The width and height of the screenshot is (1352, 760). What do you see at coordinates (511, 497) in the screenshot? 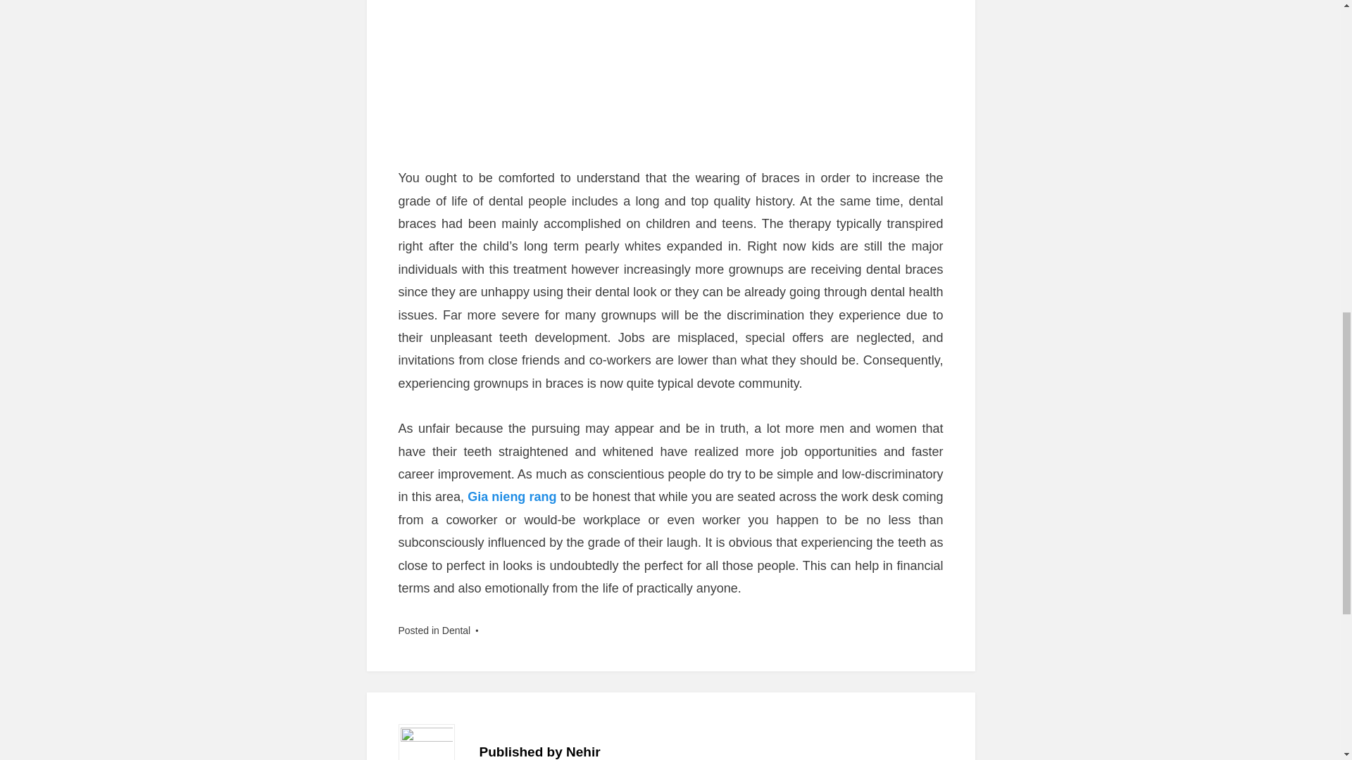
I see `Gia nieng rang` at bounding box center [511, 497].